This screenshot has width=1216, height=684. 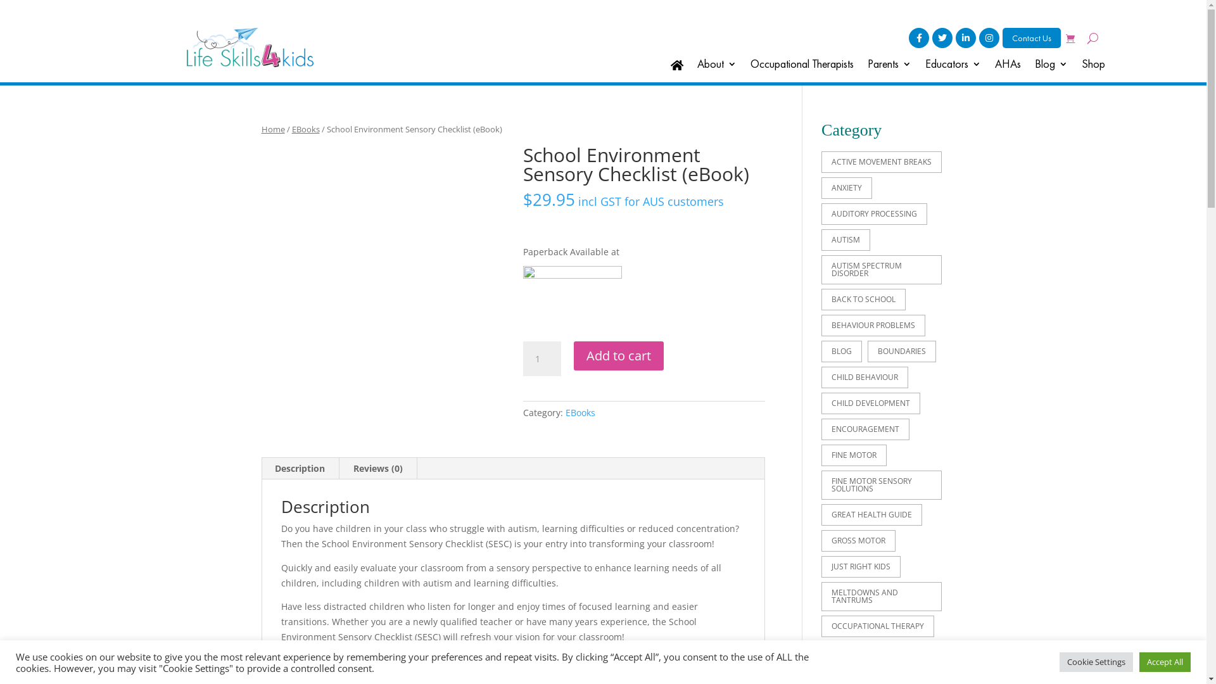 What do you see at coordinates (378, 469) in the screenshot?
I see `Reviews (0)` at bounding box center [378, 469].